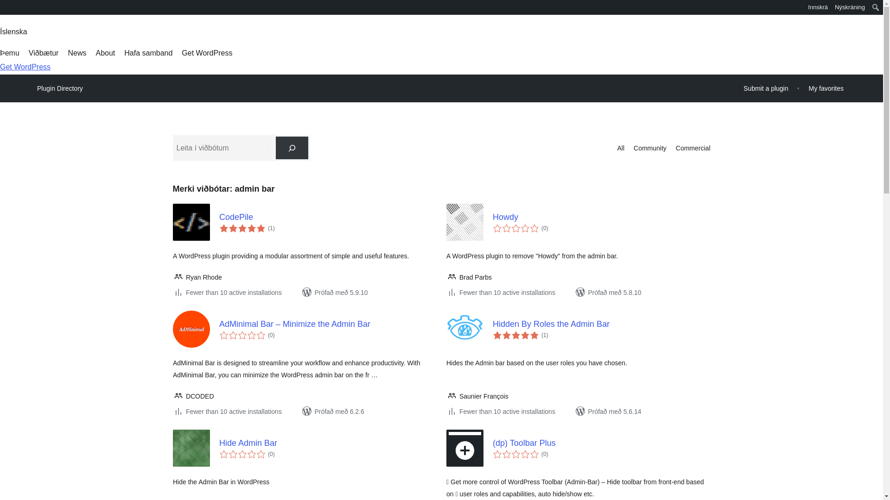 Image resolution: width=890 pixels, height=500 pixels. What do you see at coordinates (328, 443) in the screenshot?
I see `Hide Admin Bar` at bounding box center [328, 443].